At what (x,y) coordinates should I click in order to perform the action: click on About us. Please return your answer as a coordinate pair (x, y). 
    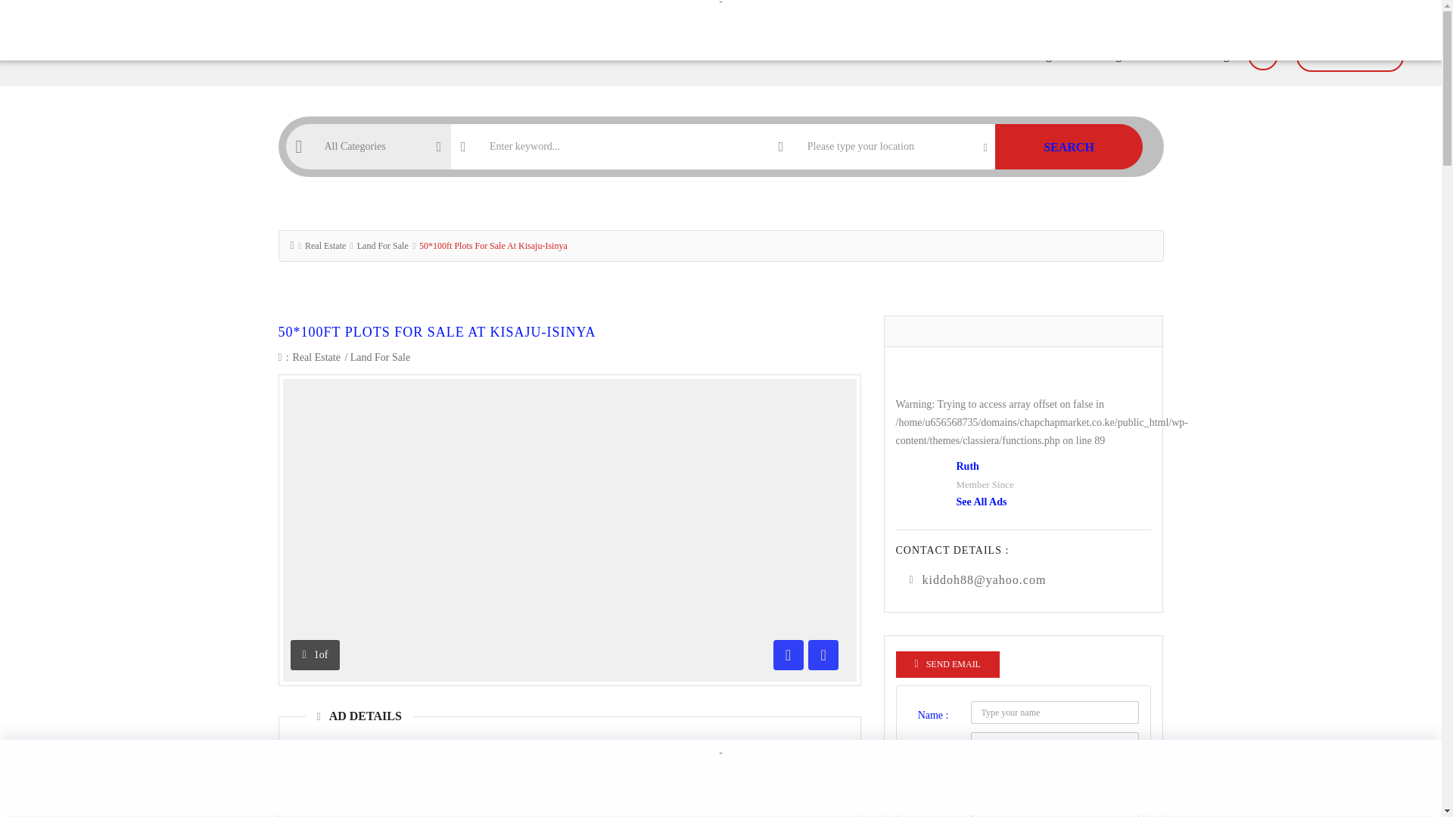
    Looking at the image, I should click on (899, 56).